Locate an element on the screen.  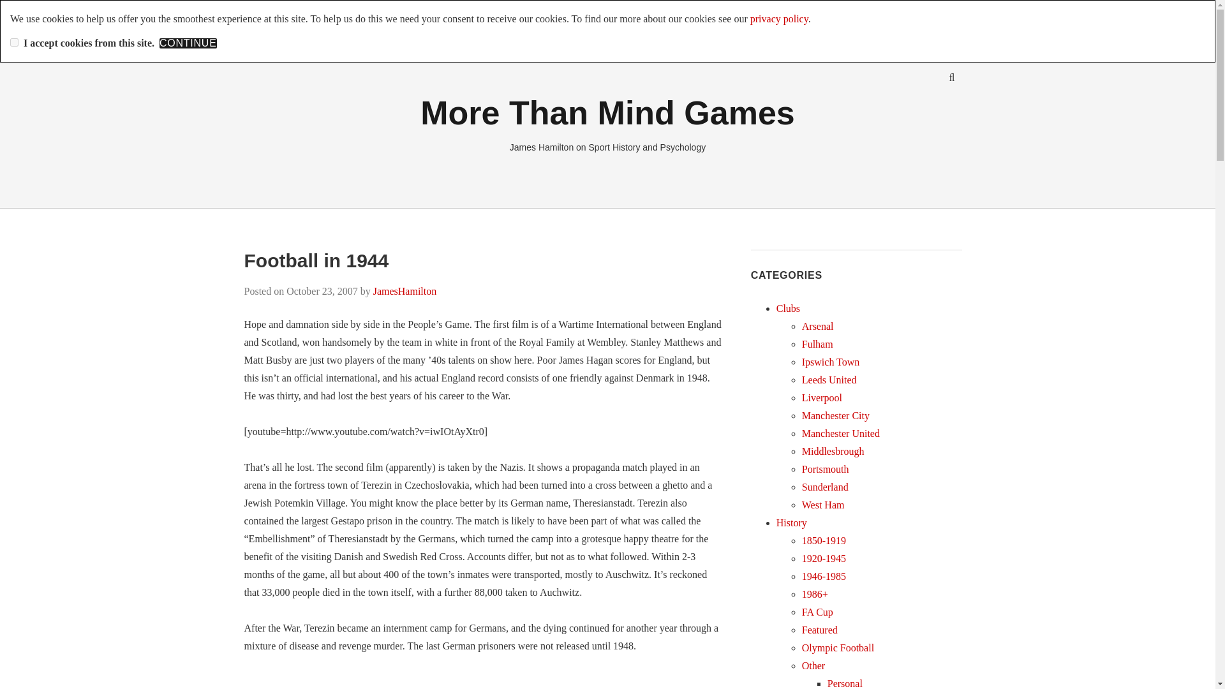
Ipswich Town is located at coordinates (831, 362).